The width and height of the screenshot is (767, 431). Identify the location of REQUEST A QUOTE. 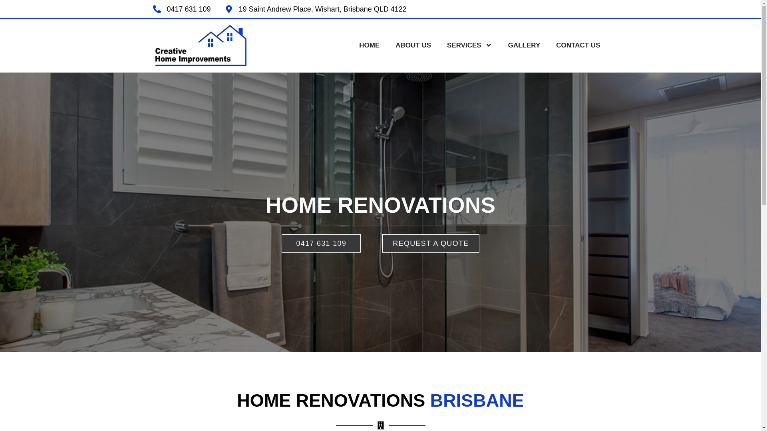
(431, 243).